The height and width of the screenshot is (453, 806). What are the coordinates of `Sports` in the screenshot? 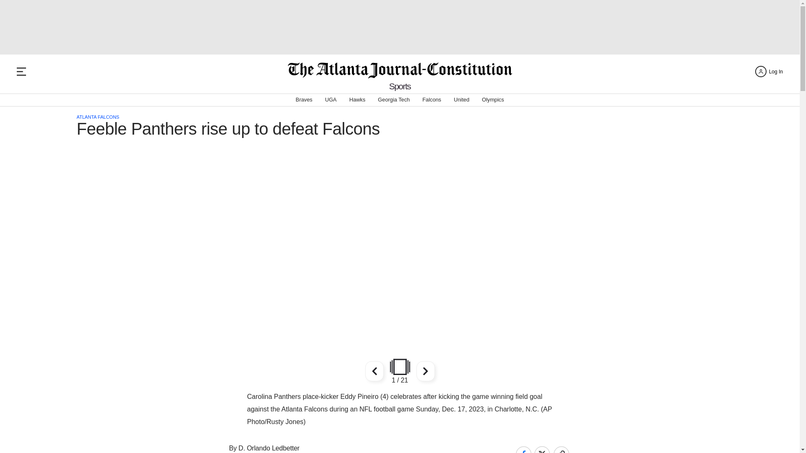 It's located at (400, 86).